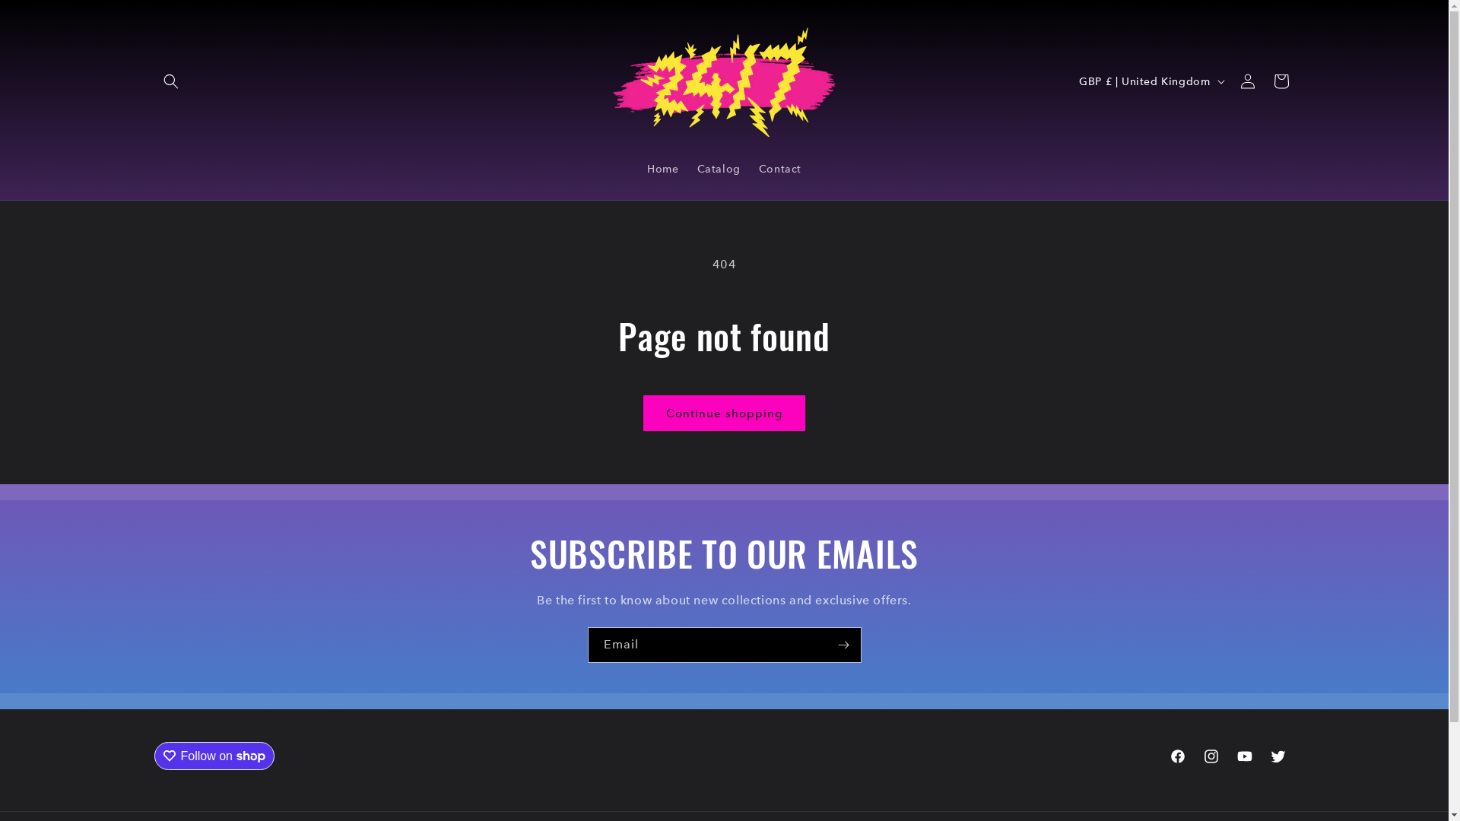 This screenshot has width=1460, height=821. I want to click on Log in, so click(1247, 81).